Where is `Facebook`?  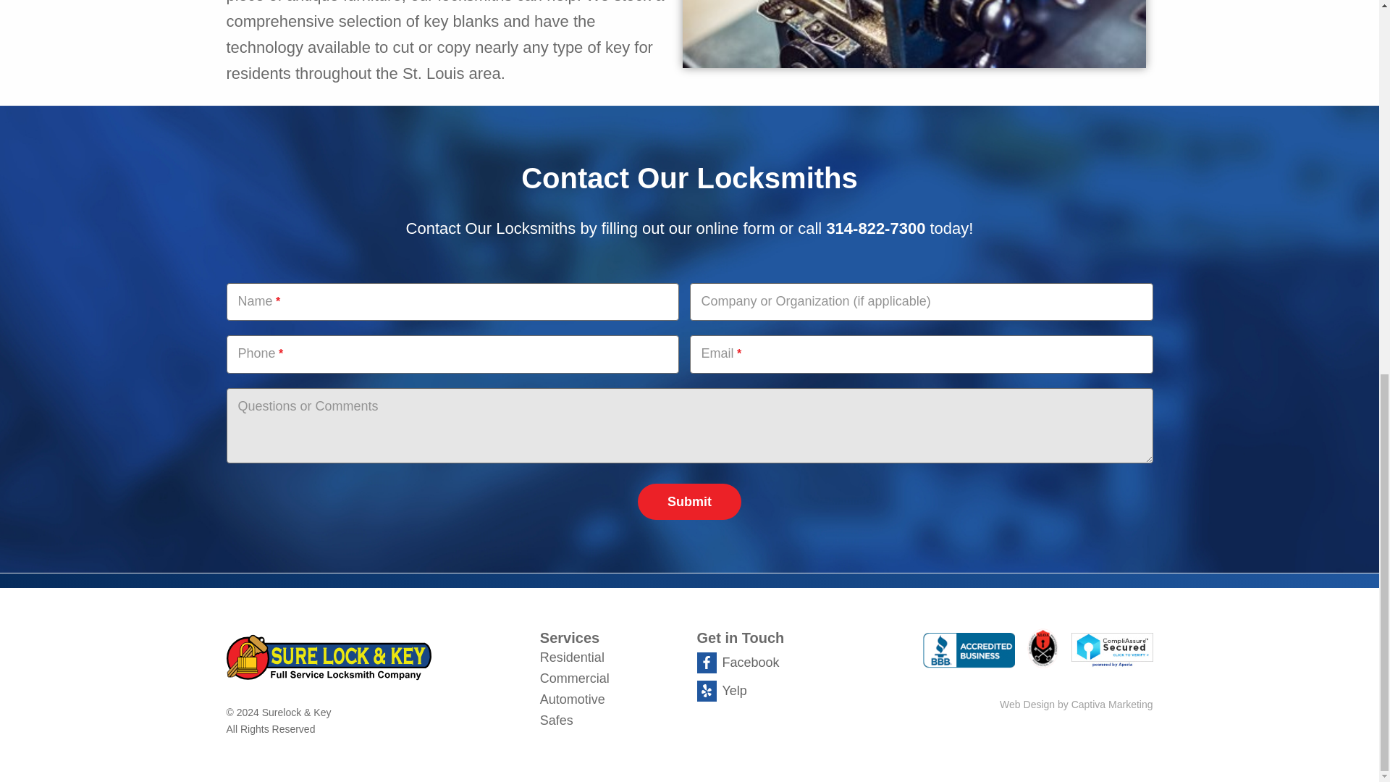 Facebook is located at coordinates (737, 662).